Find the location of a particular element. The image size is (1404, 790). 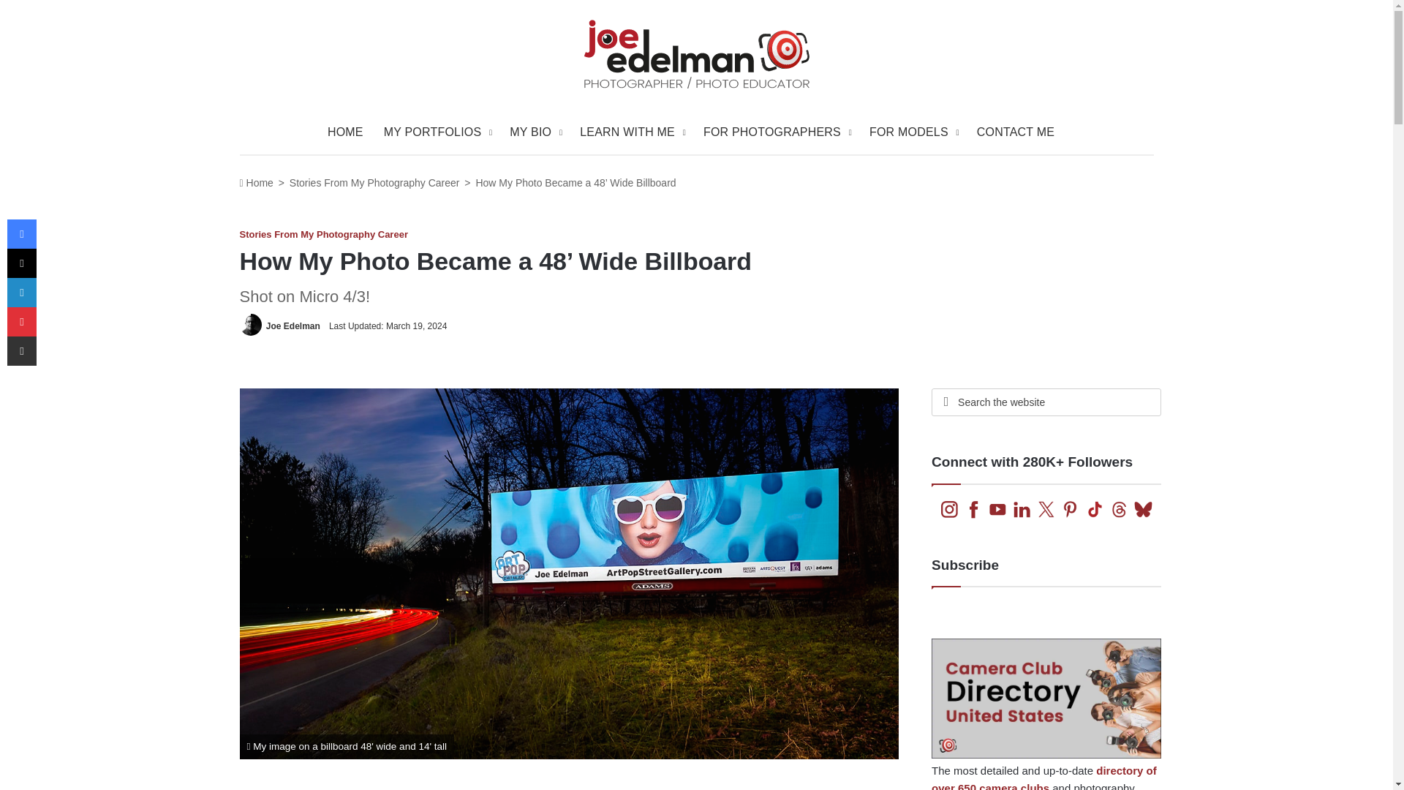

LEARN WITH ME is located at coordinates (632, 132).